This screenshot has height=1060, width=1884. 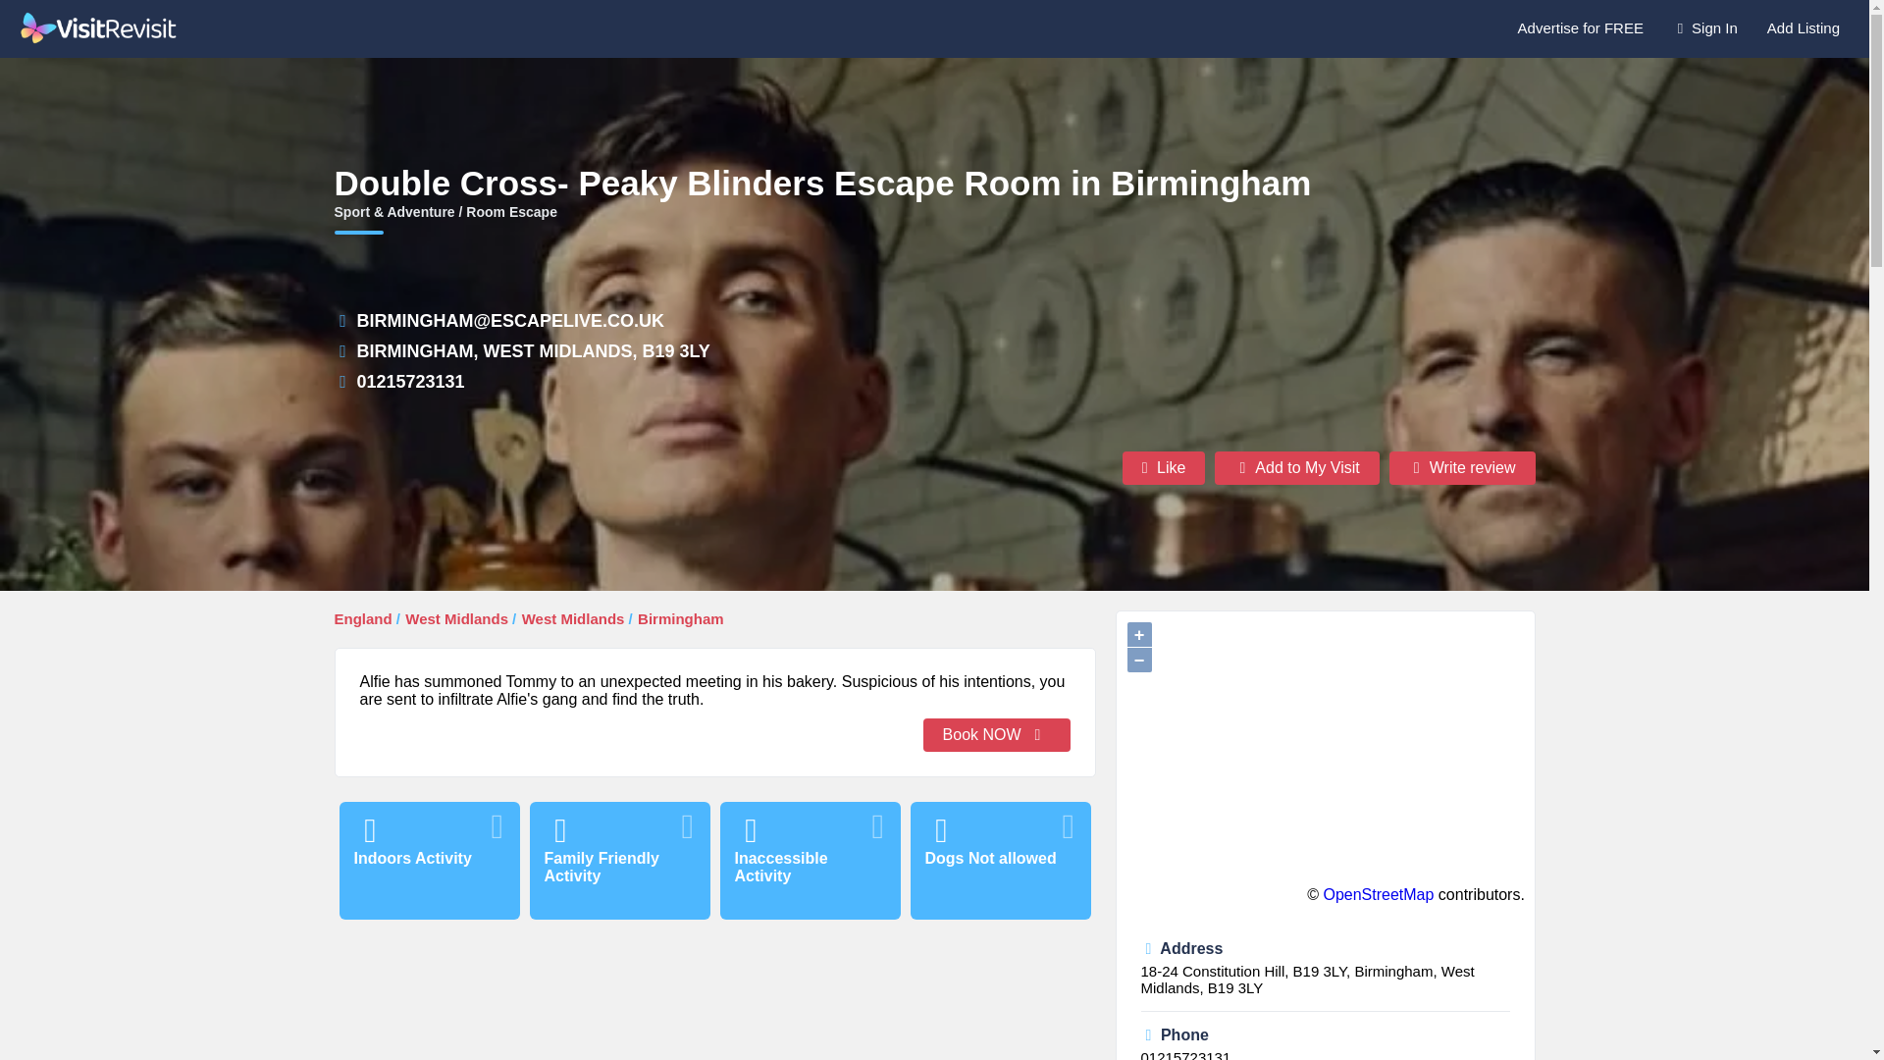 What do you see at coordinates (1138, 660) in the screenshot?
I see `Zoom out` at bounding box center [1138, 660].